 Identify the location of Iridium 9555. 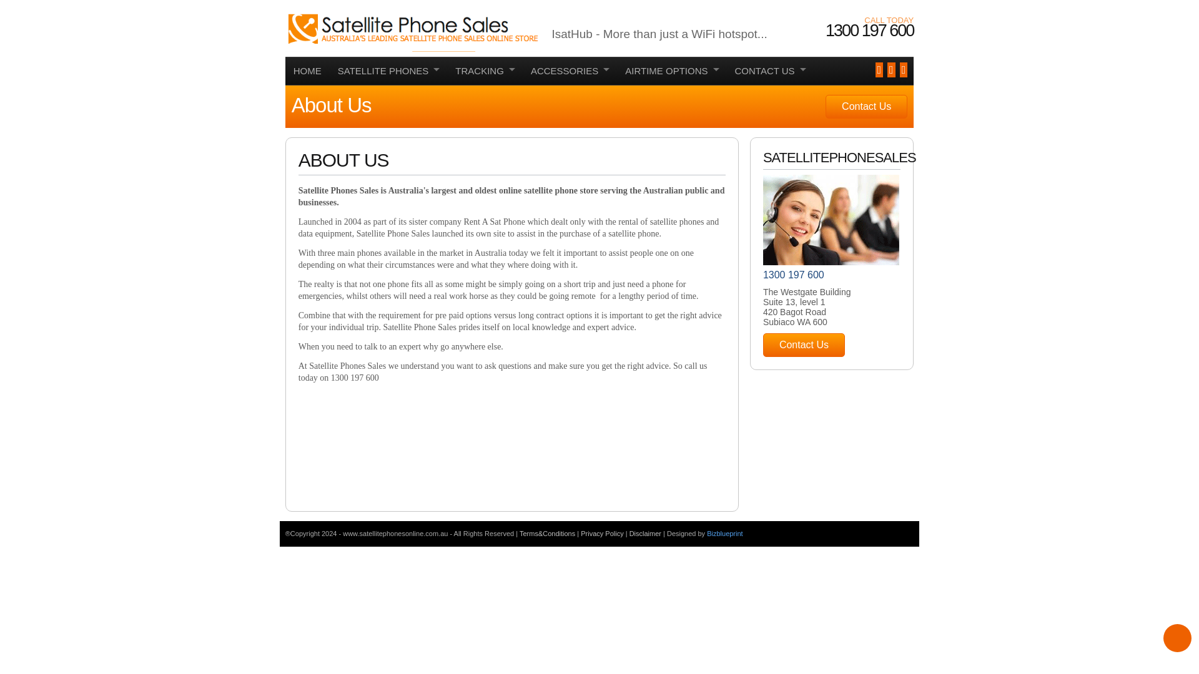
(388, 153).